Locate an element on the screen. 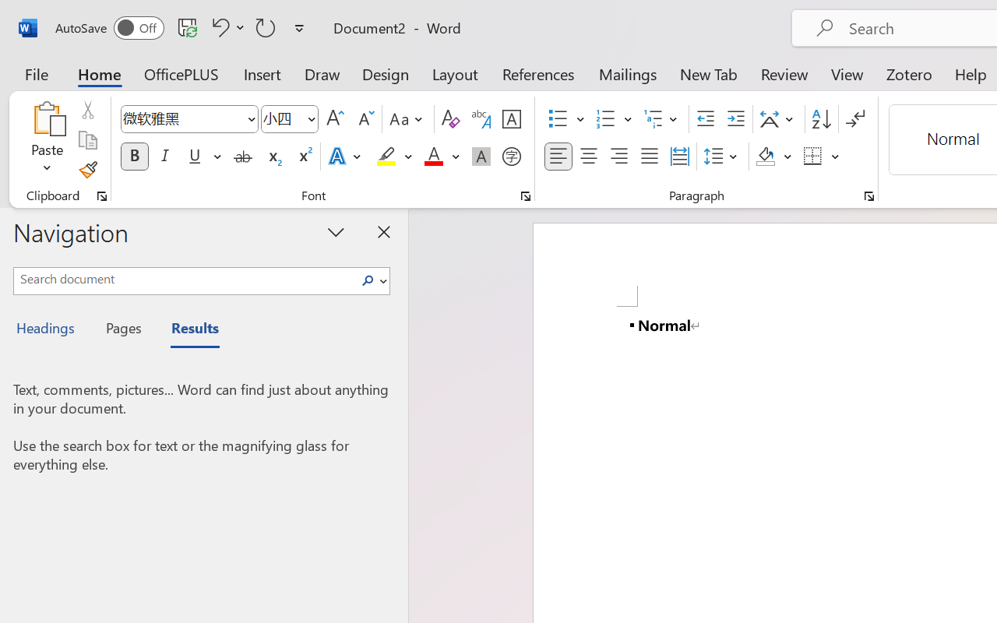 The image size is (997, 623). Font is located at coordinates (182, 118).